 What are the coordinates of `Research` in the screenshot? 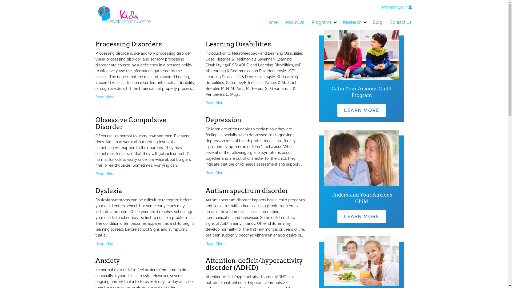 It's located at (354, 22).